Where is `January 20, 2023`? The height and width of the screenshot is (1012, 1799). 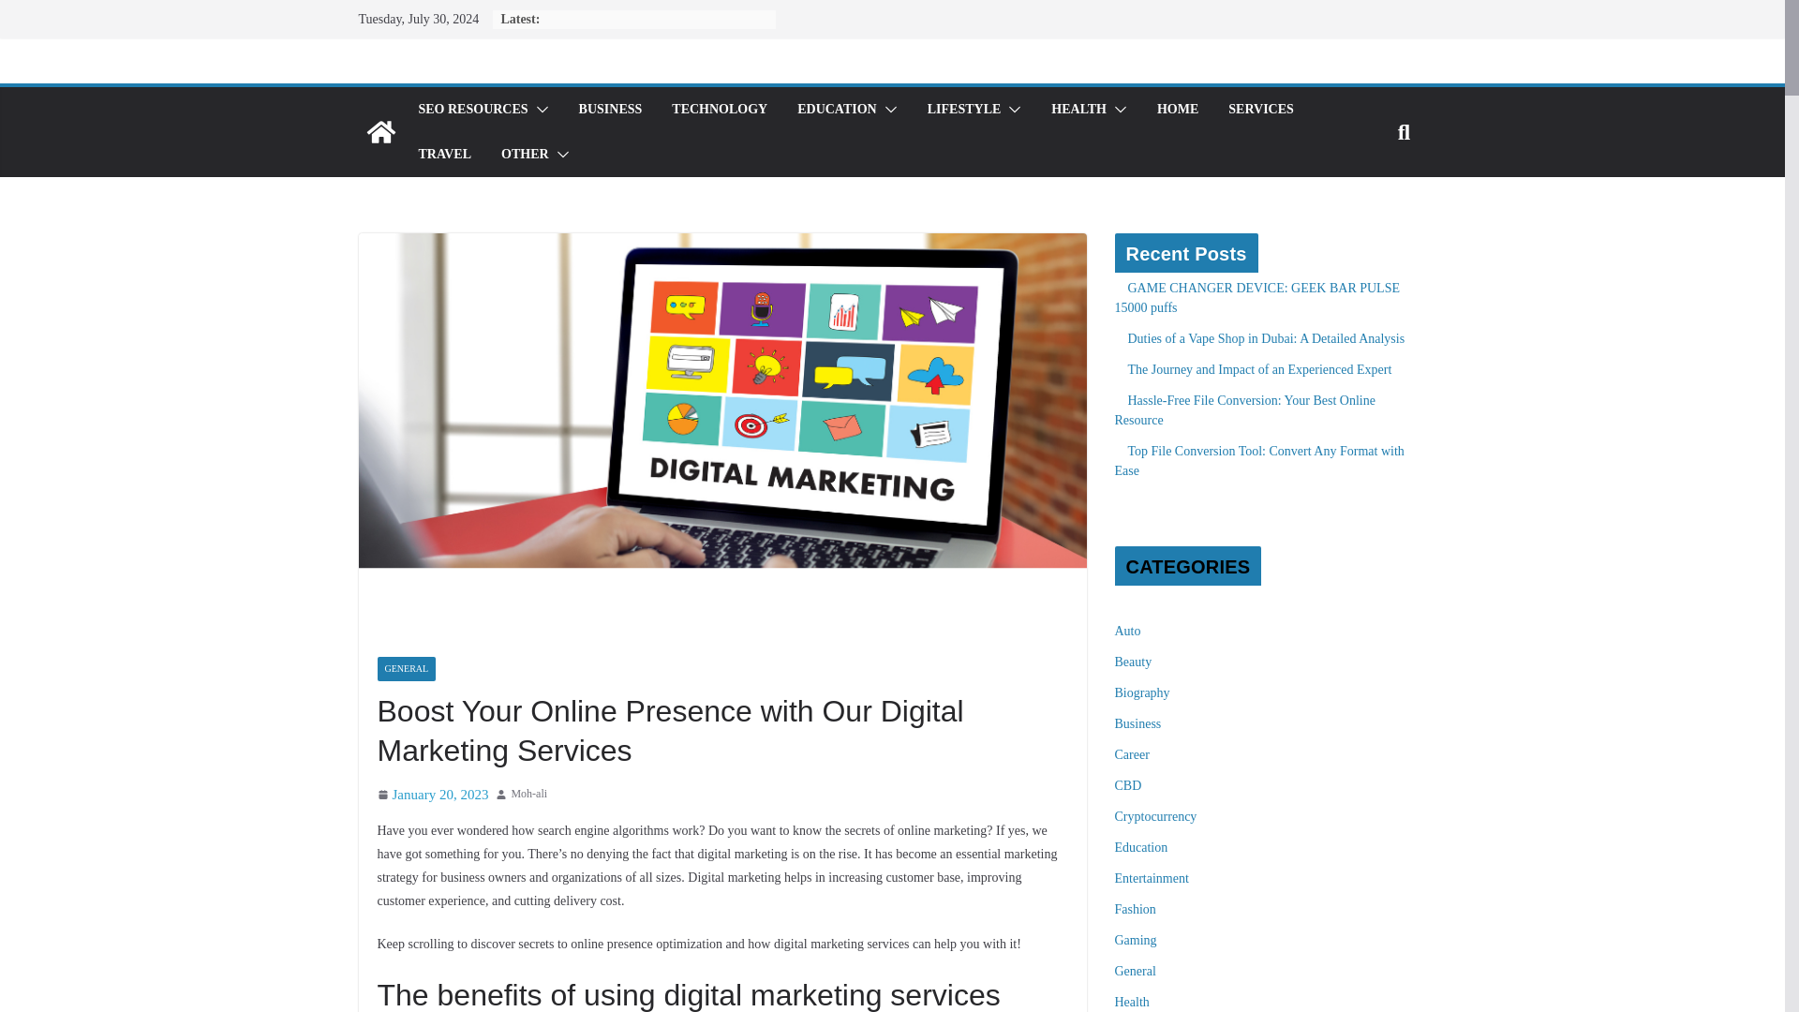 January 20, 2023 is located at coordinates (431, 795).